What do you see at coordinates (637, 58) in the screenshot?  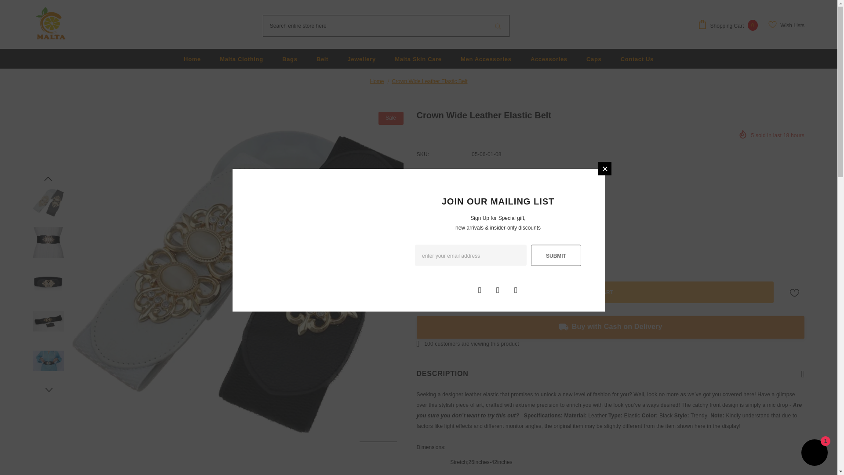 I see `Contact Us` at bounding box center [637, 58].